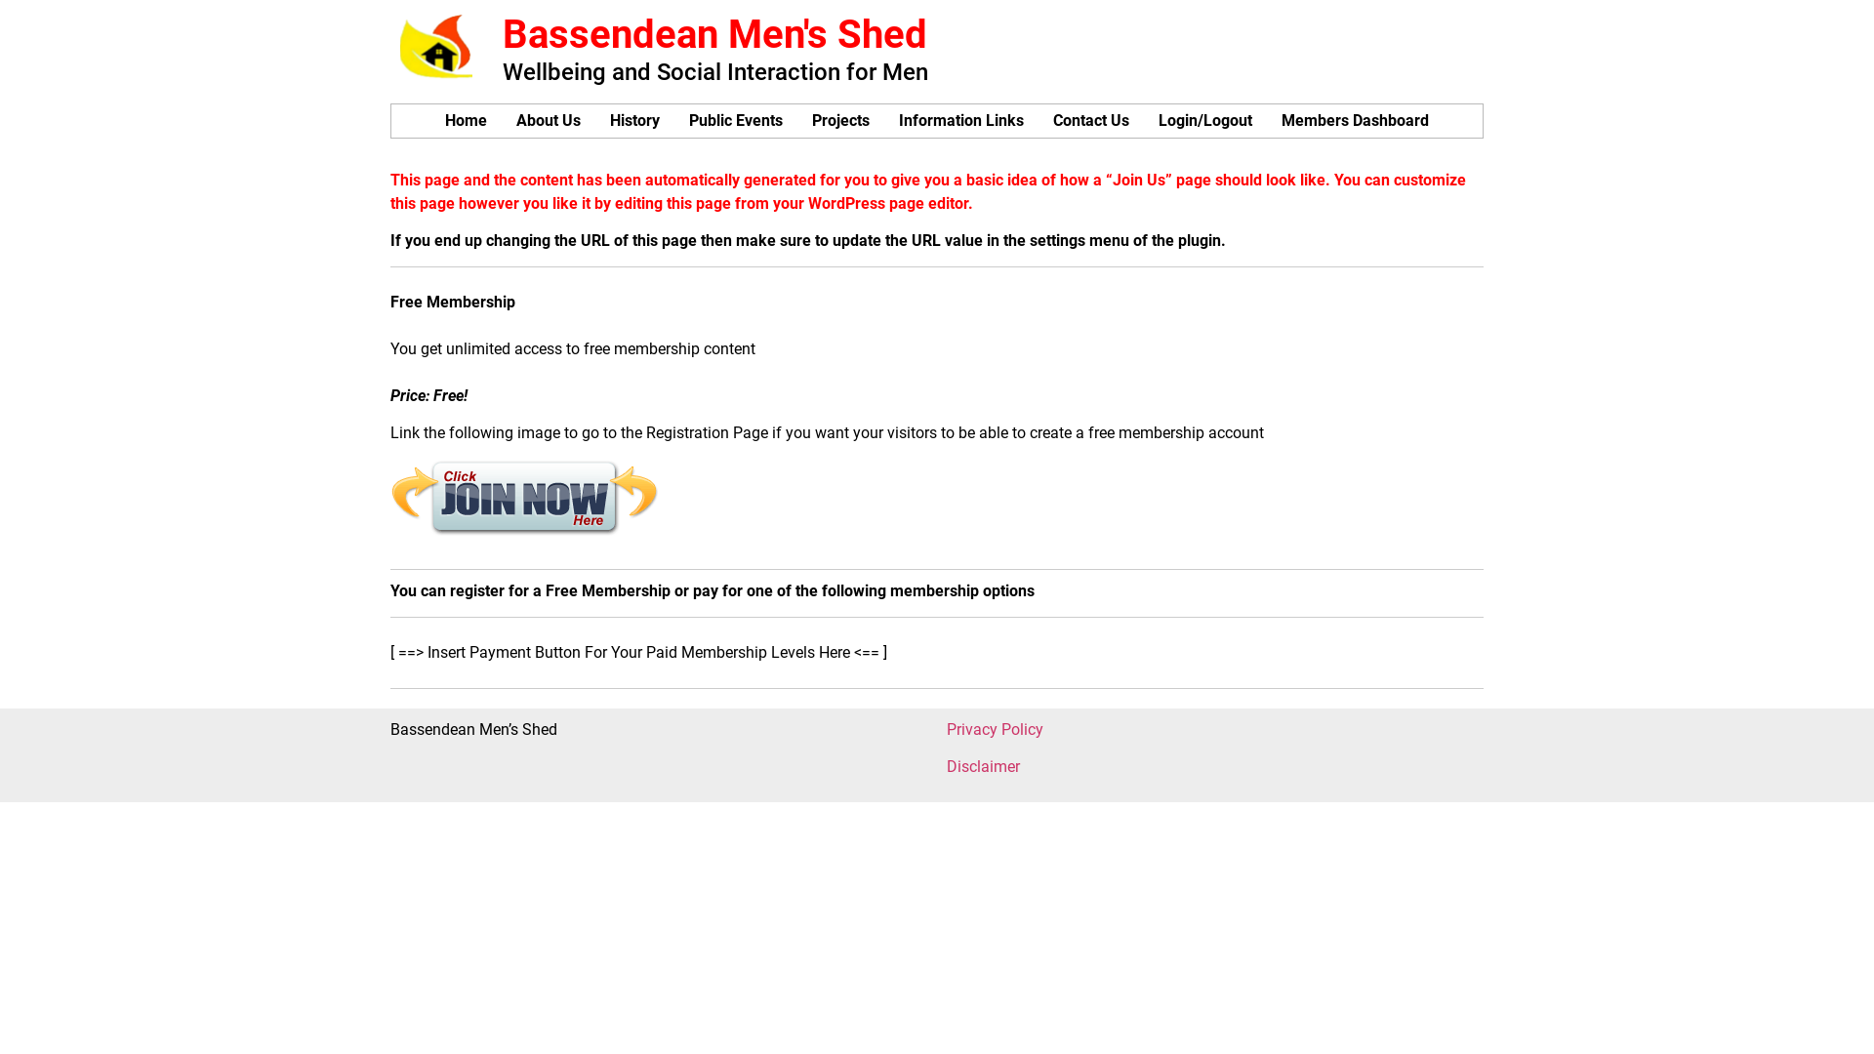 The width and height of the screenshot is (1874, 1054). I want to click on Disclaimer, so click(984, 767).